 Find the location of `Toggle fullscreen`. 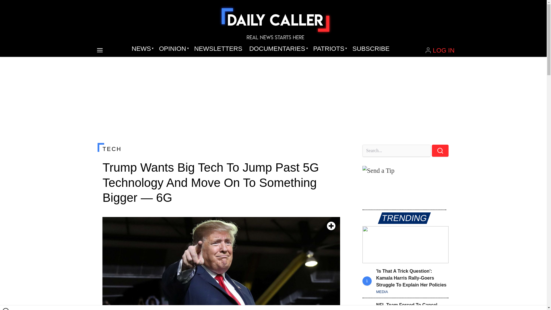

Toggle fullscreen is located at coordinates (331, 226).